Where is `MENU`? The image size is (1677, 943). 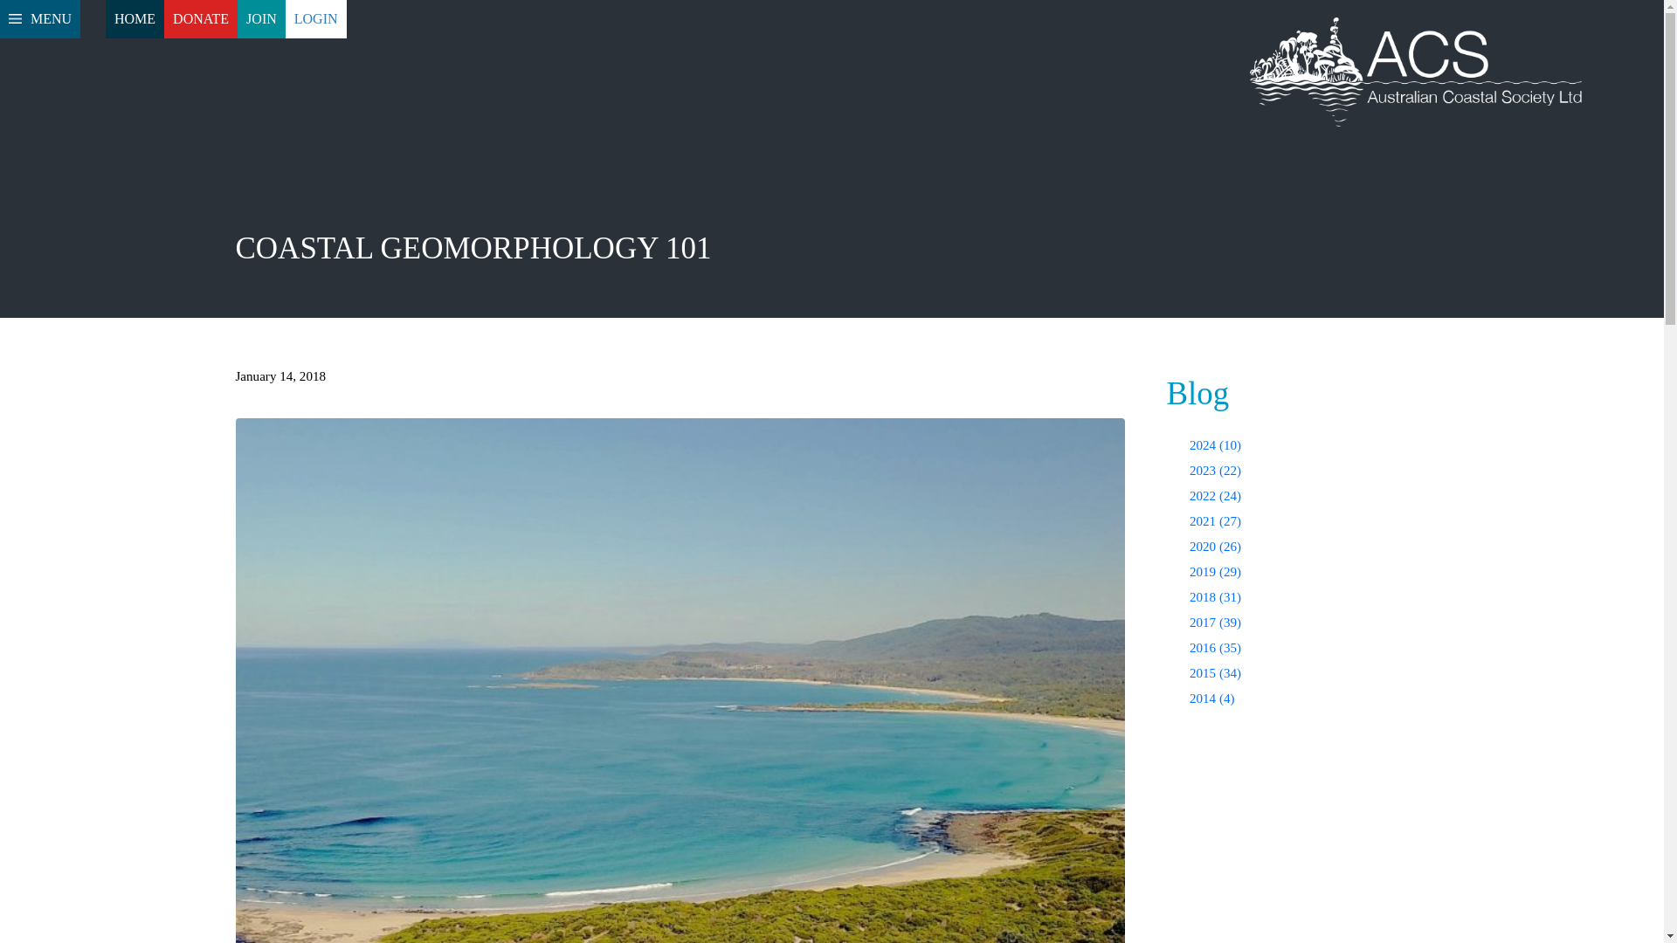
MENU is located at coordinates (40, 19).